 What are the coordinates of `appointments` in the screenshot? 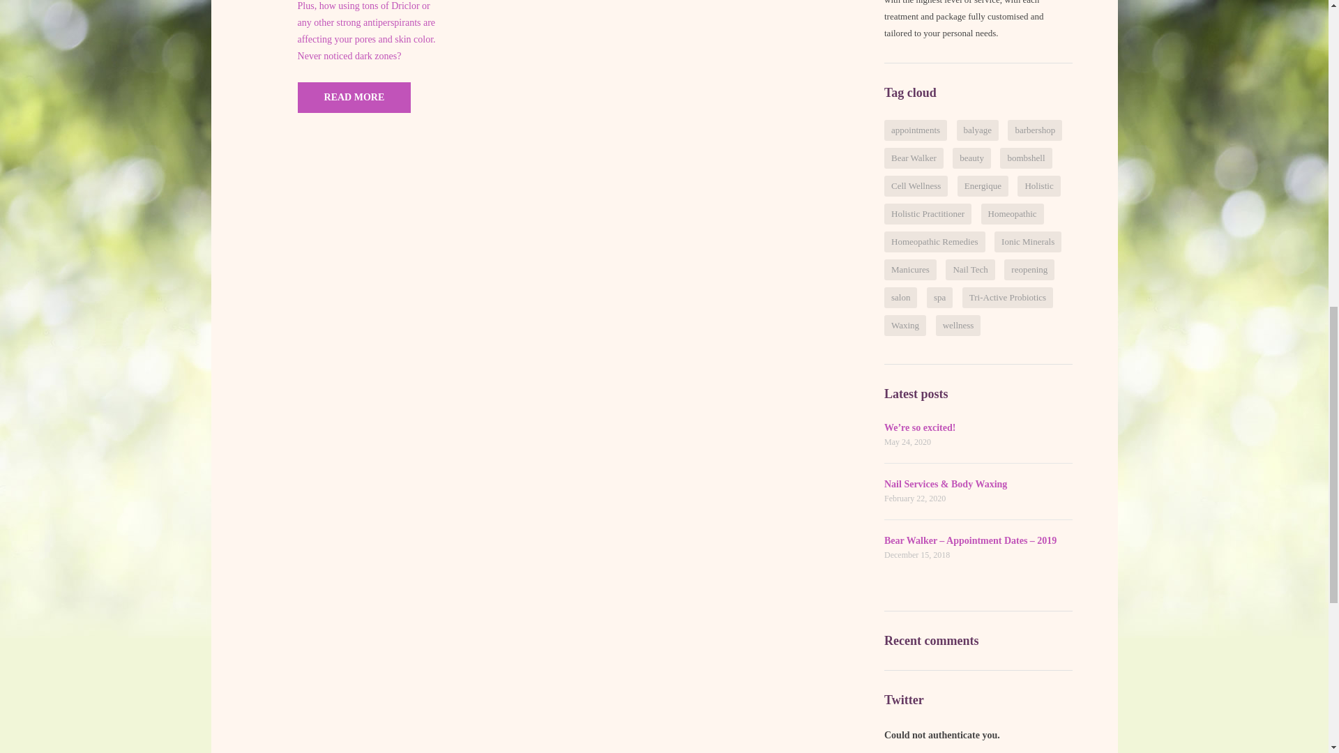 It's located at (915, 130).